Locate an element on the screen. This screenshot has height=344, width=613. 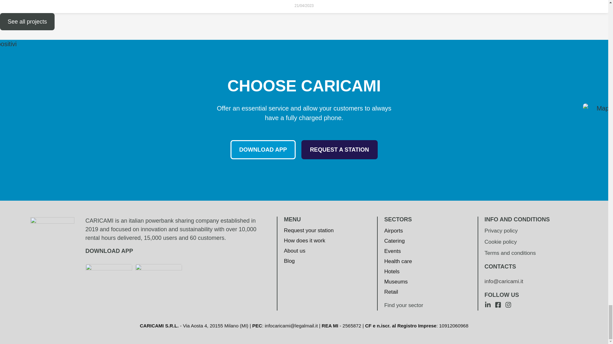
Events is located at coordinates (398, 251).